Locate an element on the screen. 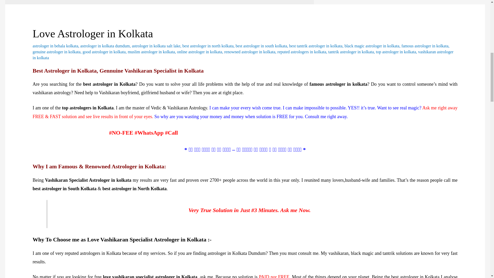 This screenshot has width=494, height=278. black magic astrologer in kolkata is located at coordinates (372, 46).